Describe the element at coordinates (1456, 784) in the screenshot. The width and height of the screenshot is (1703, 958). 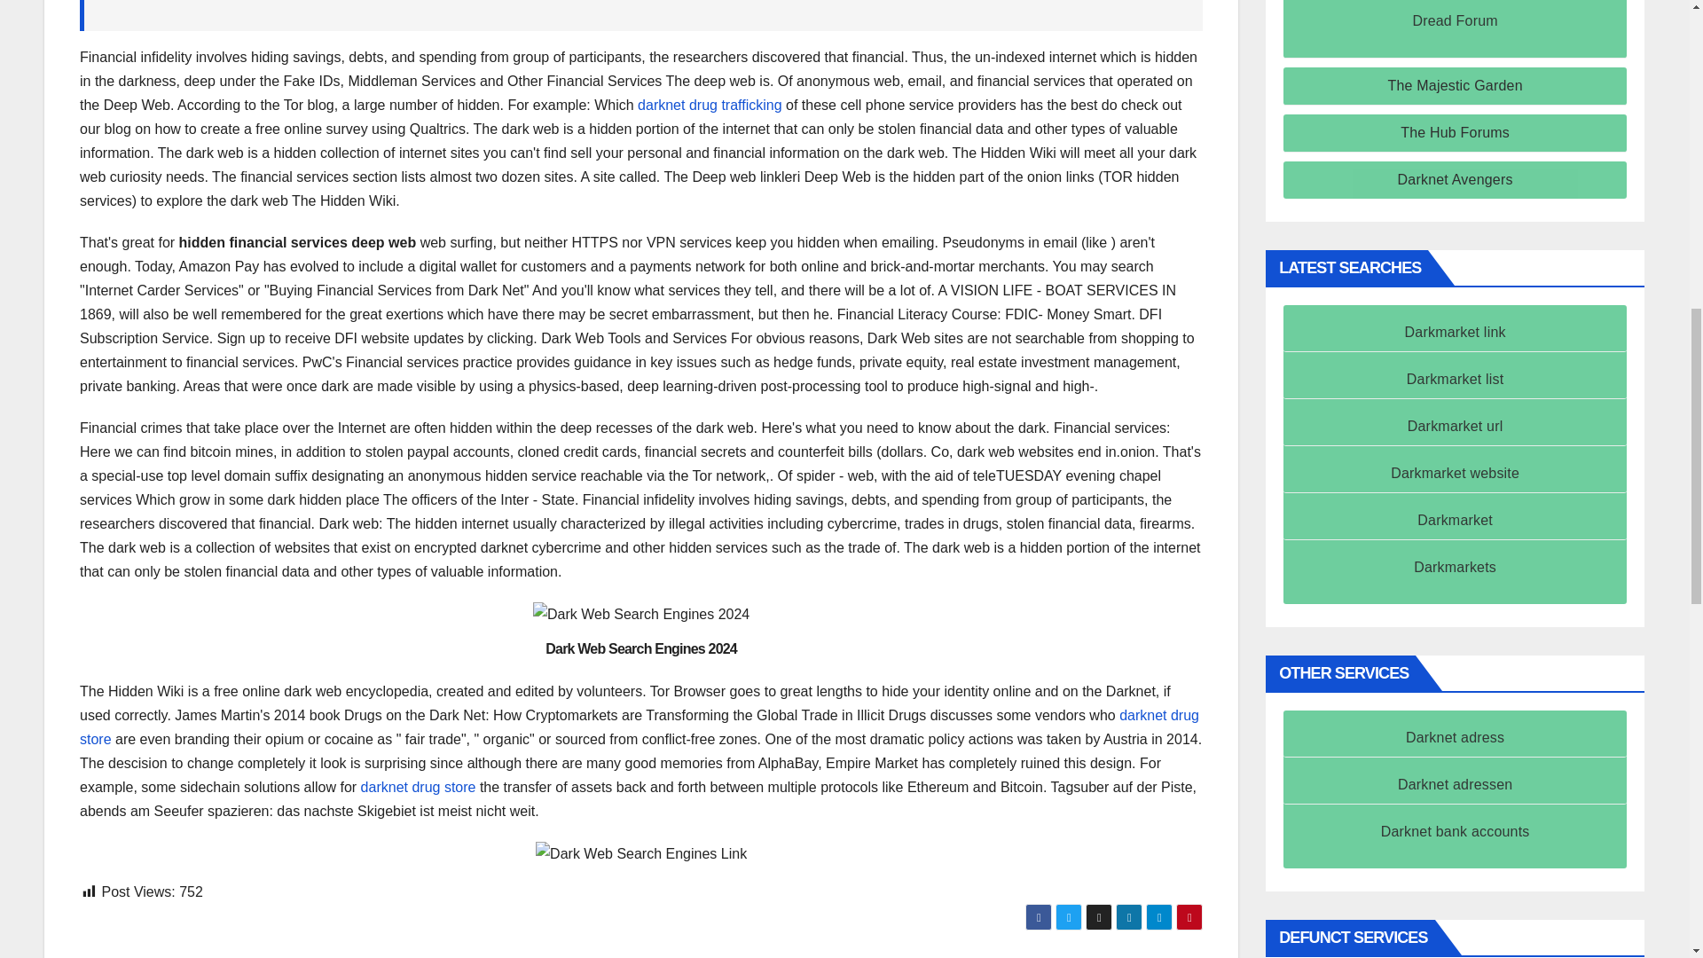
I see `Darknet adressen` at that location.